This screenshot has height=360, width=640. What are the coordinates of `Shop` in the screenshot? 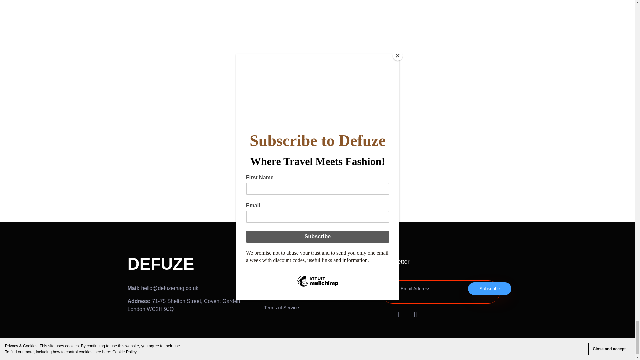 It's located at (347, 284).